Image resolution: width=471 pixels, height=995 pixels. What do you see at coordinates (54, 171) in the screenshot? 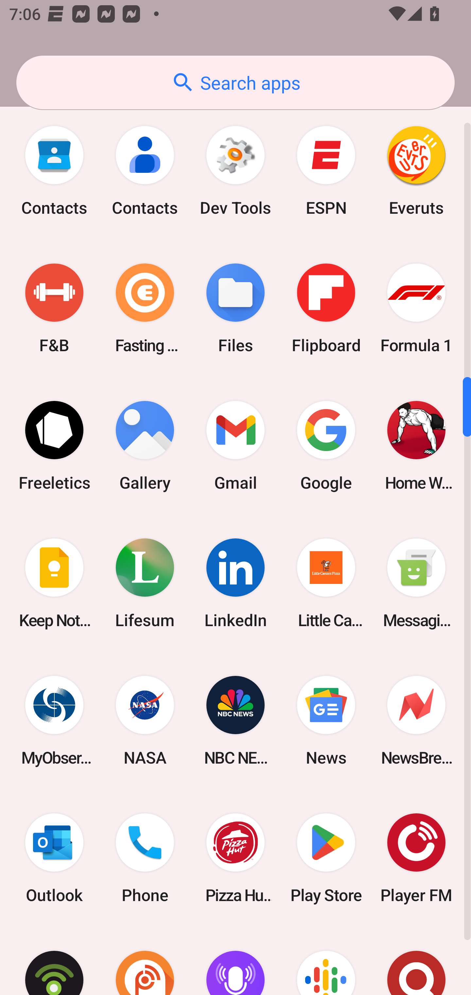
I see `Contacts` at bounding box center [54, 171].